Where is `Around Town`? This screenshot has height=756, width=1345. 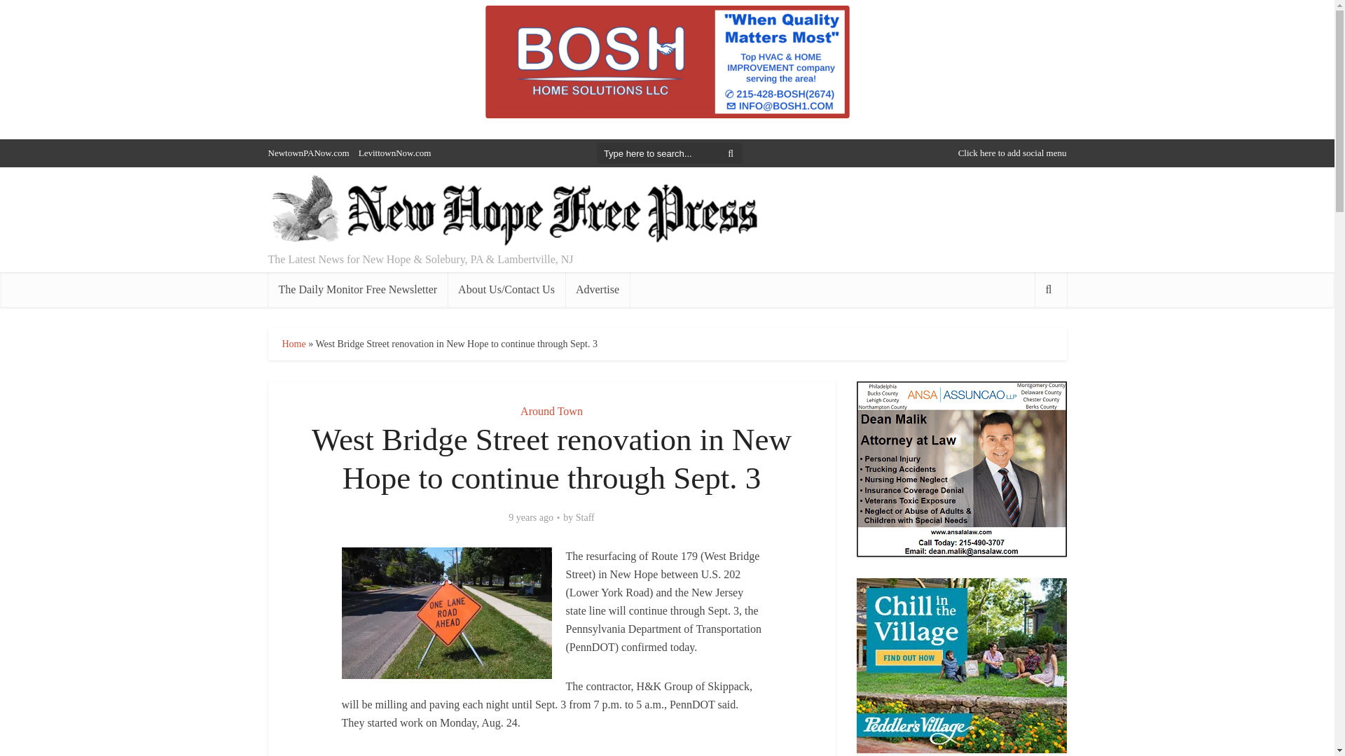
Around Town is located at coordinates (551, 411).